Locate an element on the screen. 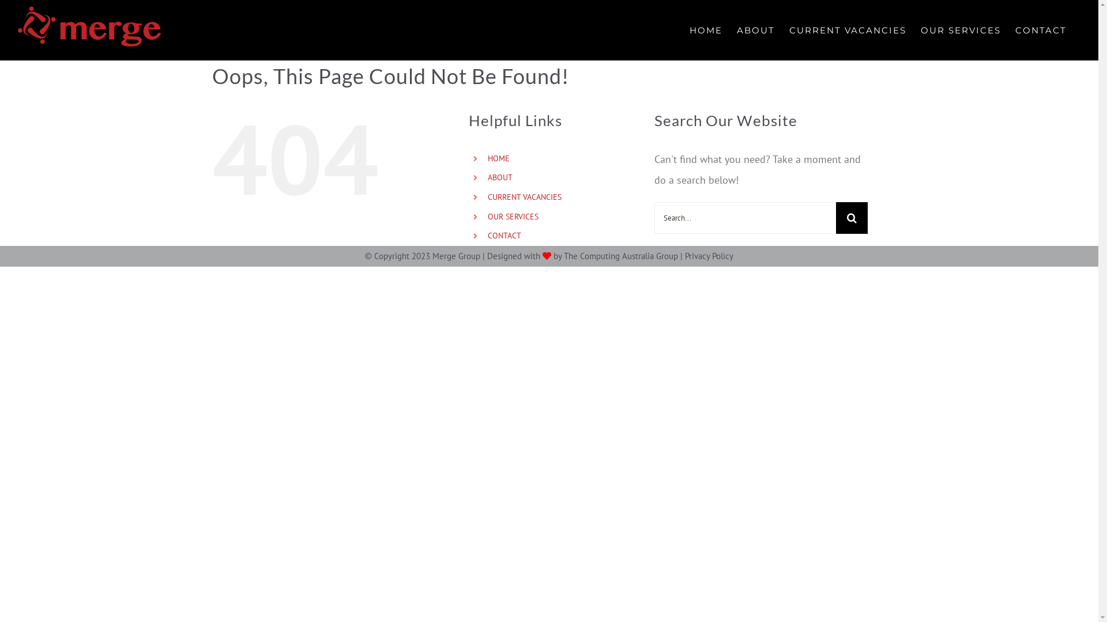 The image size is (1107, 622). HOME is located at coordinates (499, 158).